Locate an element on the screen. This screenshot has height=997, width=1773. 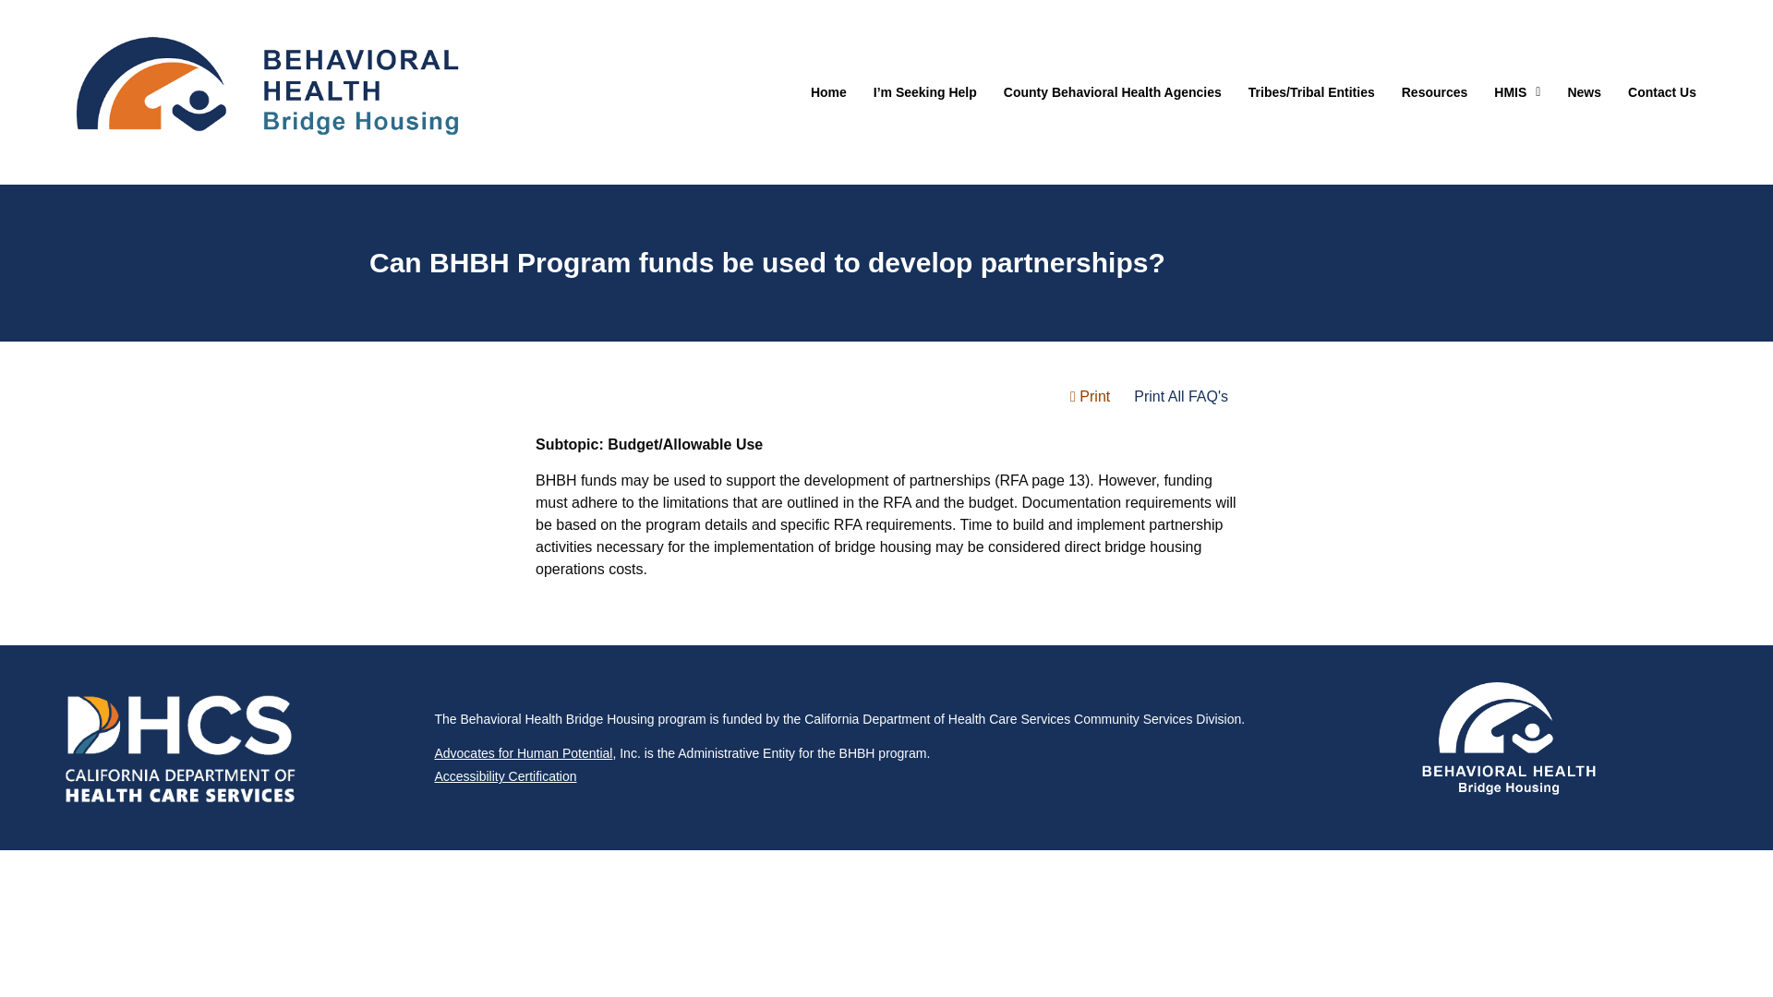
Home is located at coordinates (828, 92).